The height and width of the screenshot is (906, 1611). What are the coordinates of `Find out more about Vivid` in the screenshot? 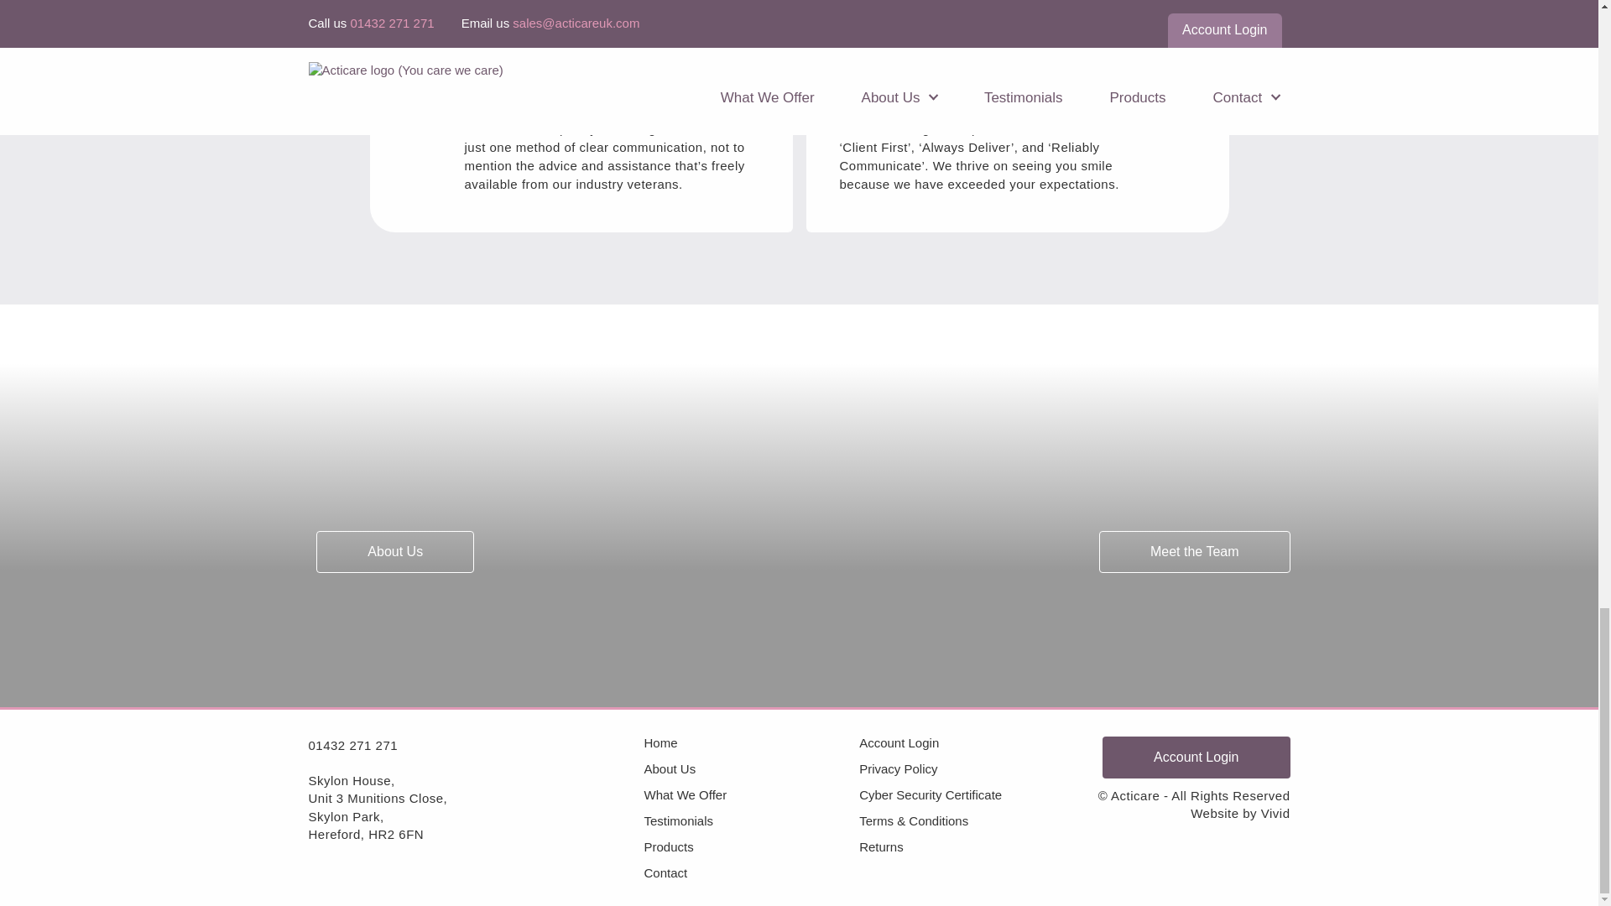 It's located at (1275, 814).